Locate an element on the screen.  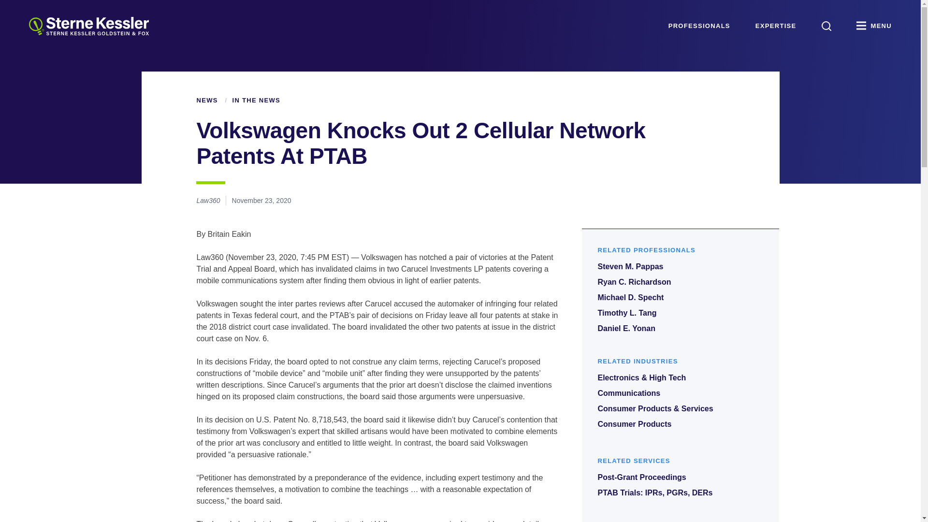
PROFESSIONALS is located at coordinates (699, 26).